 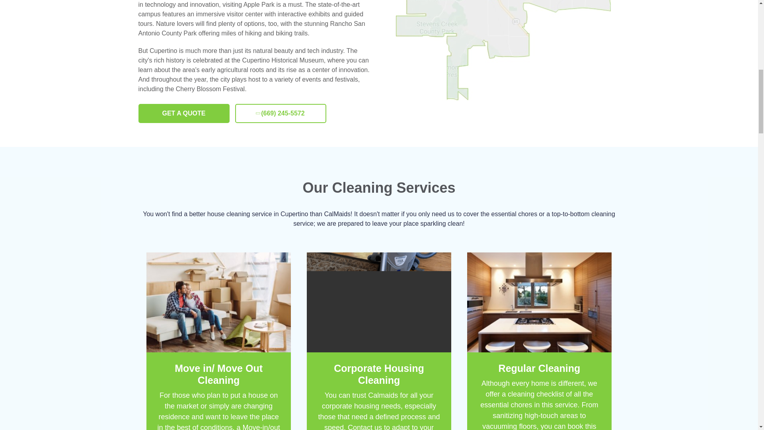 I want to click on Apple Park, so click(x=259, y=5).